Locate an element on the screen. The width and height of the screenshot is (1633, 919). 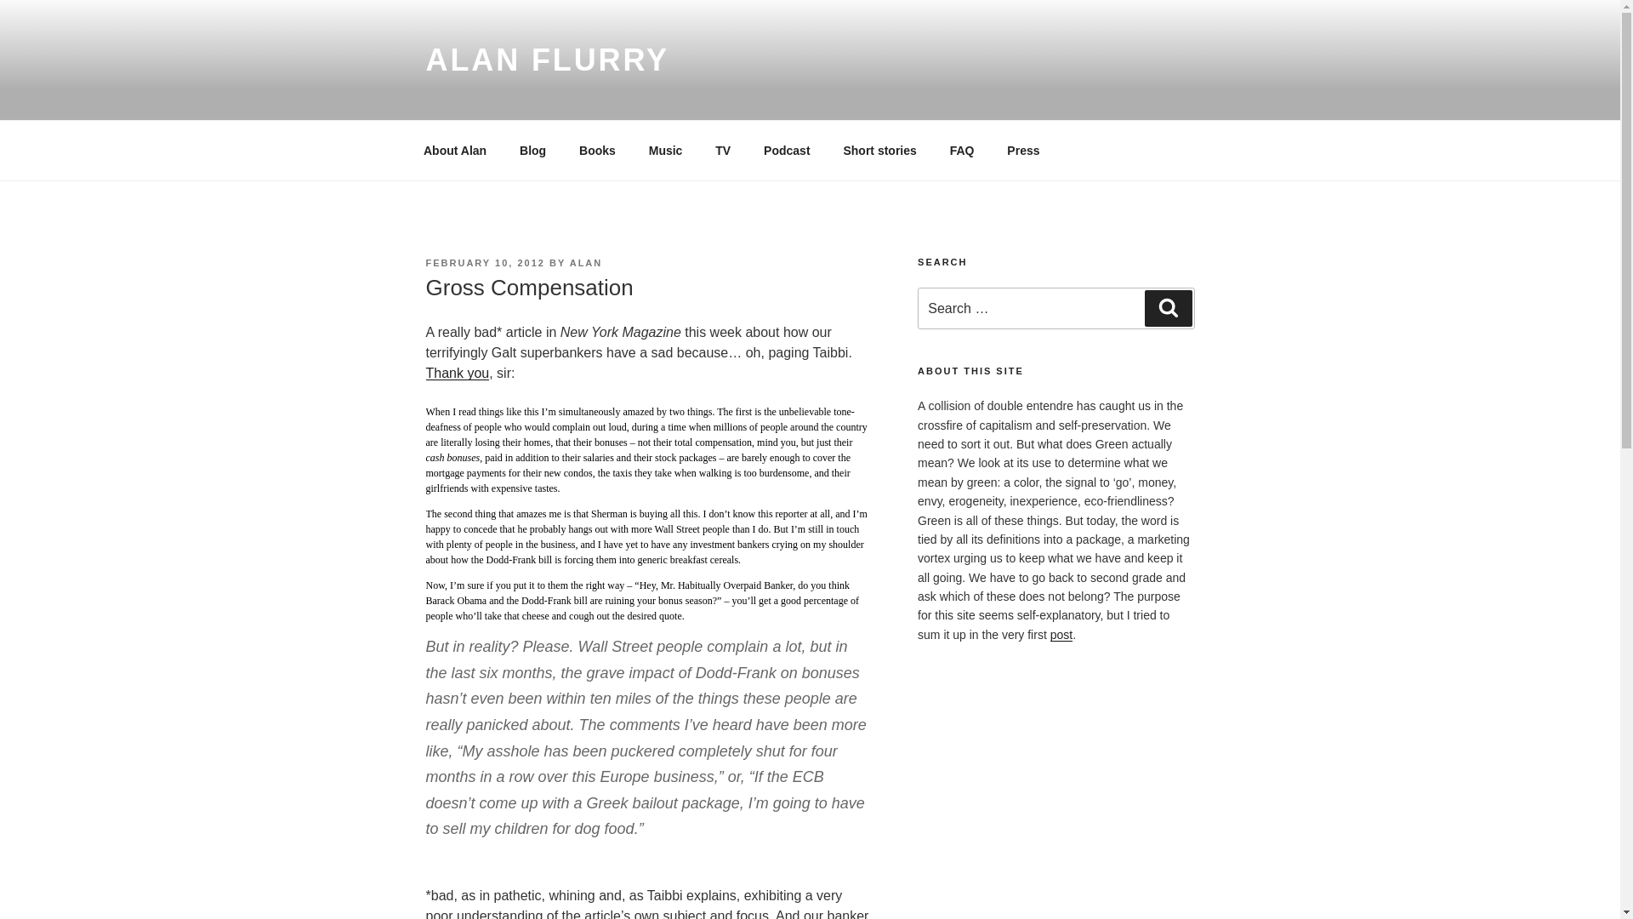
post is located at coordinates (1061, 634).